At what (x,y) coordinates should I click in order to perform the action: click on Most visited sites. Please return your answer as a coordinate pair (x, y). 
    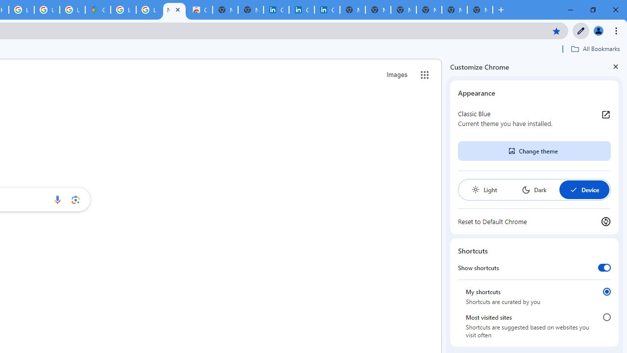
    Looking at the image, I should click on (606, 317).